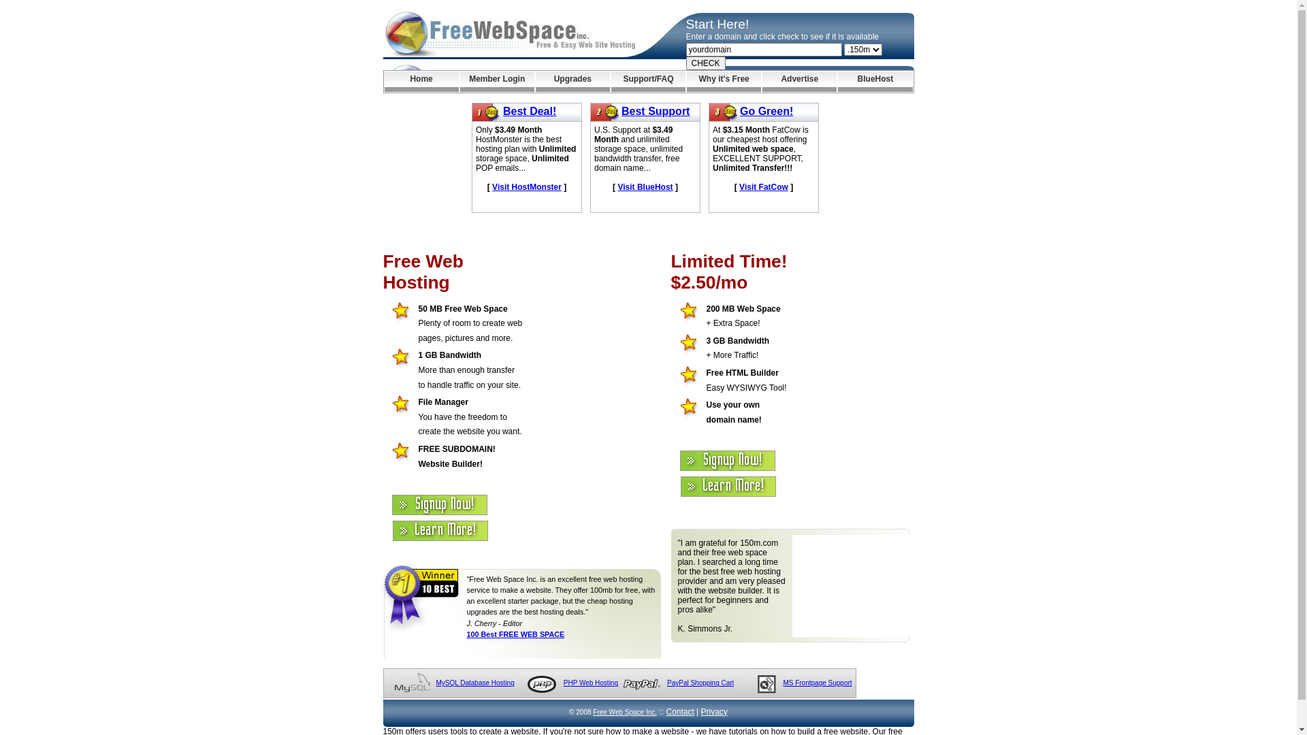  I want to click on PHP Web Hosting, so click(591, 683).